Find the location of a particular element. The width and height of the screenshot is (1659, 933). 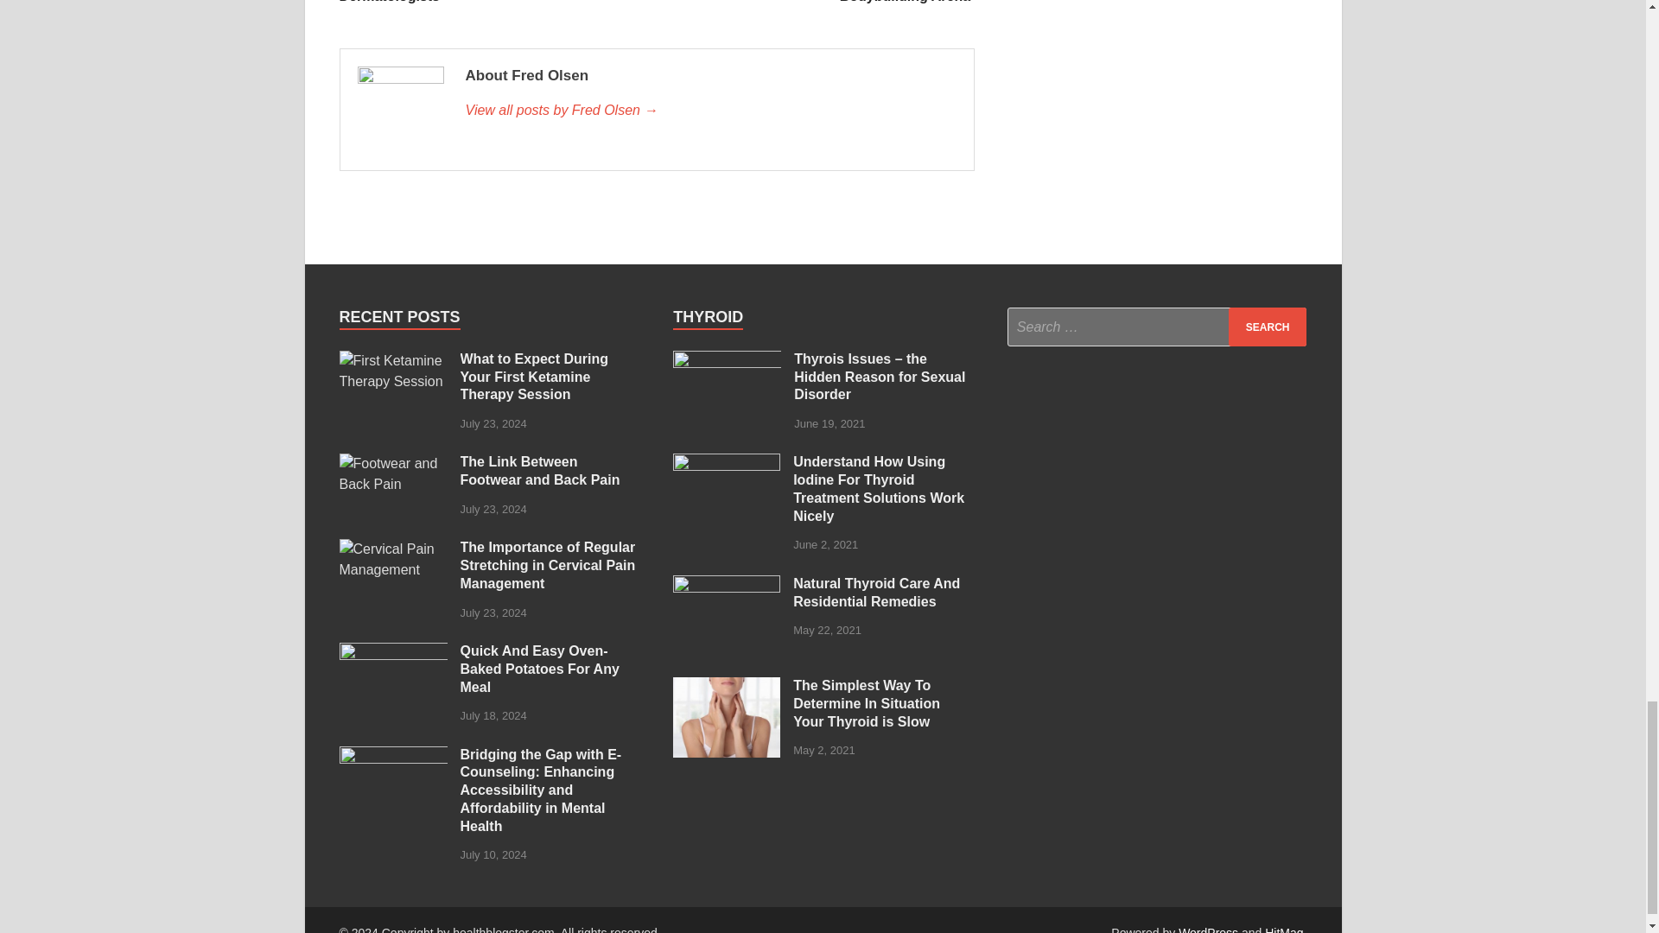

Fred Olsen is located at coordinates (709, 111).